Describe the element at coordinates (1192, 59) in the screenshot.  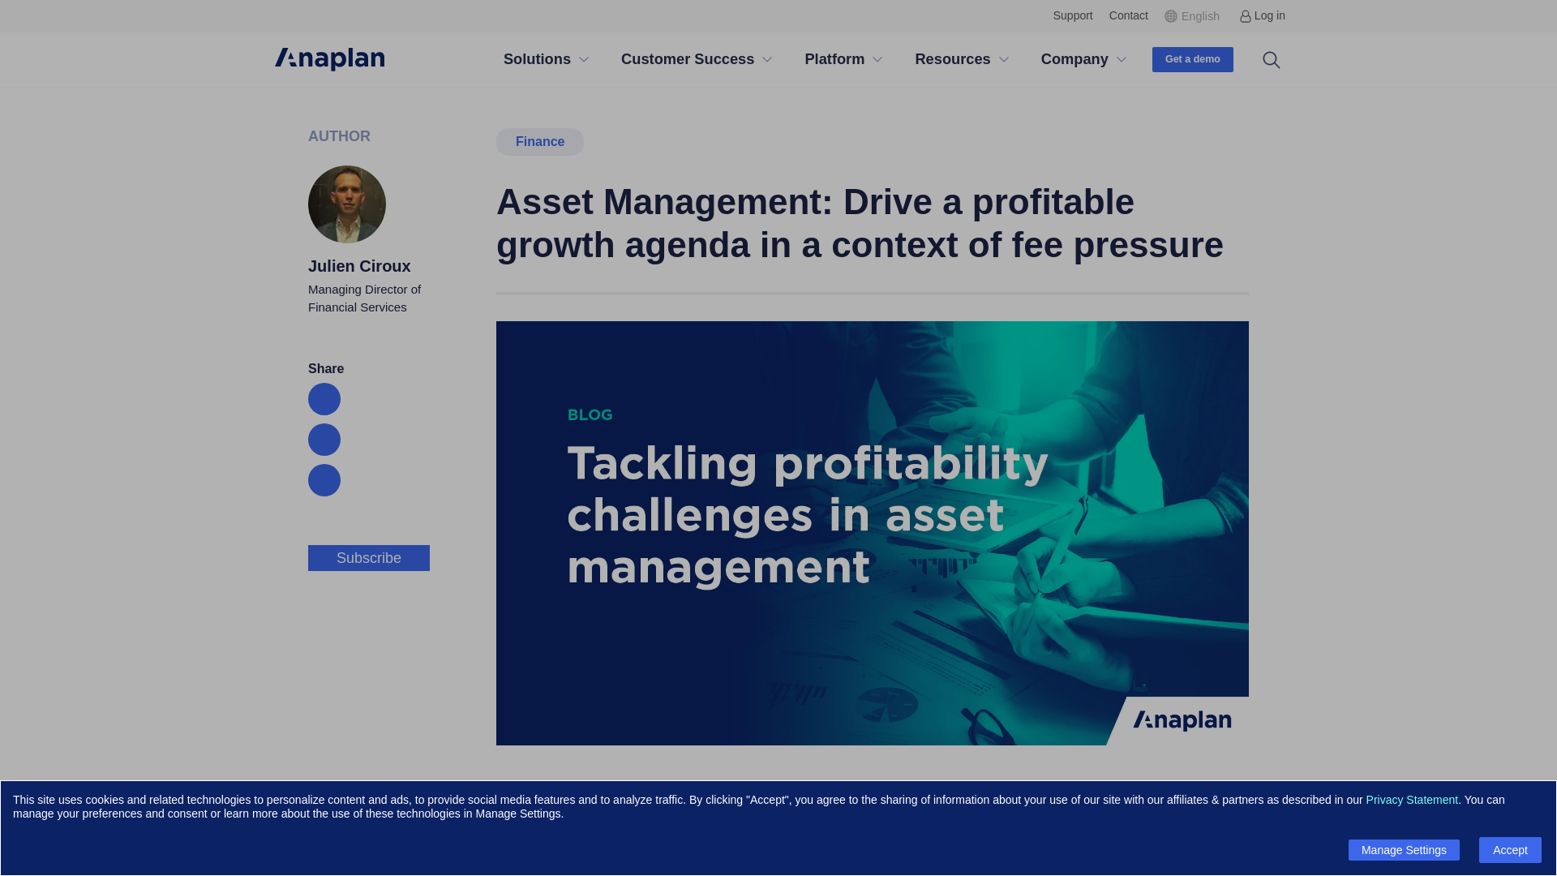
I see `Get a demo` at that location.